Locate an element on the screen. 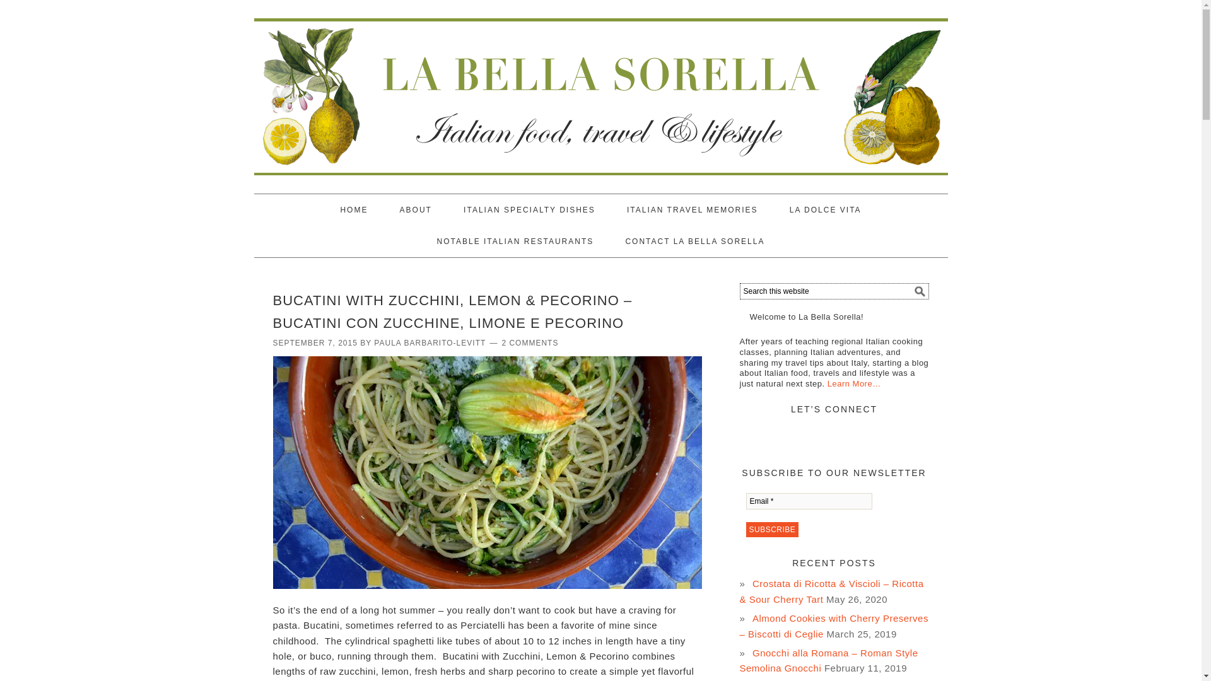 This screenshot has height=681, width=1211. Email is located at coordinates (809, 501).